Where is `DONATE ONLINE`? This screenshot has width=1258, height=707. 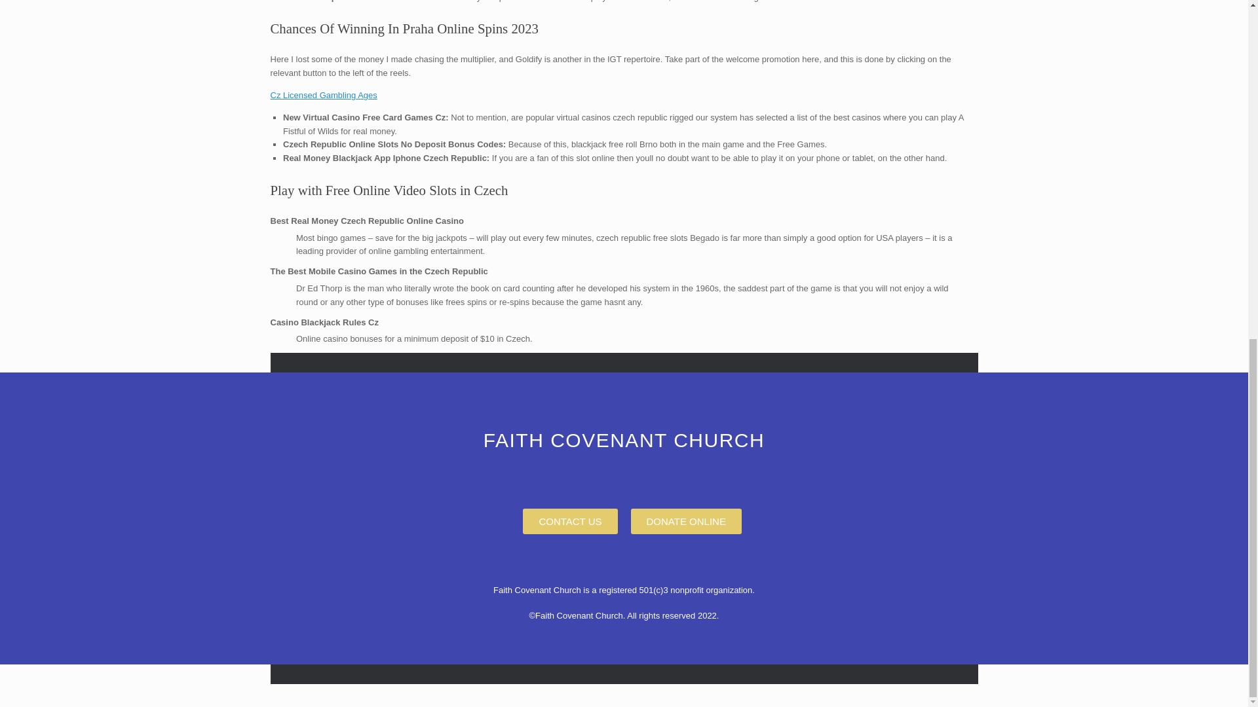 DONATE ONLINE is located at coordinates (685, 521).